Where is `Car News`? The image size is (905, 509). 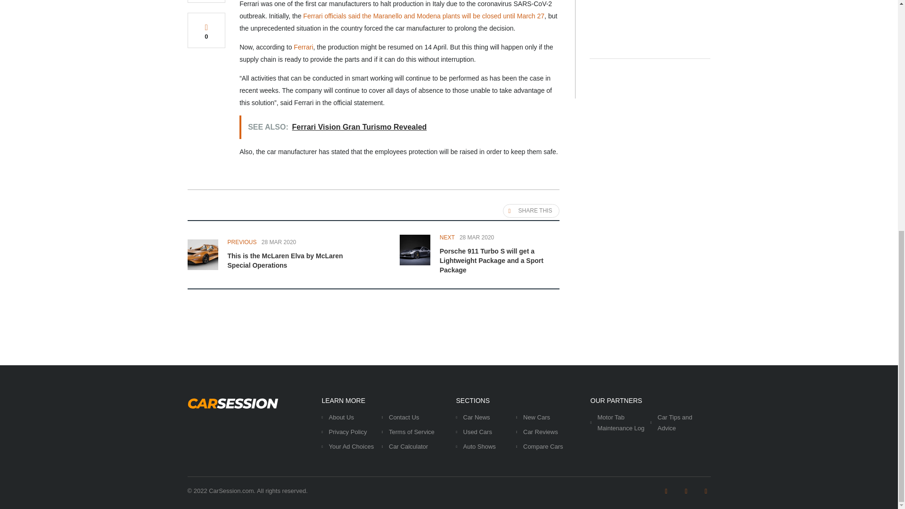
Car News is located at coordinates (476, 418).